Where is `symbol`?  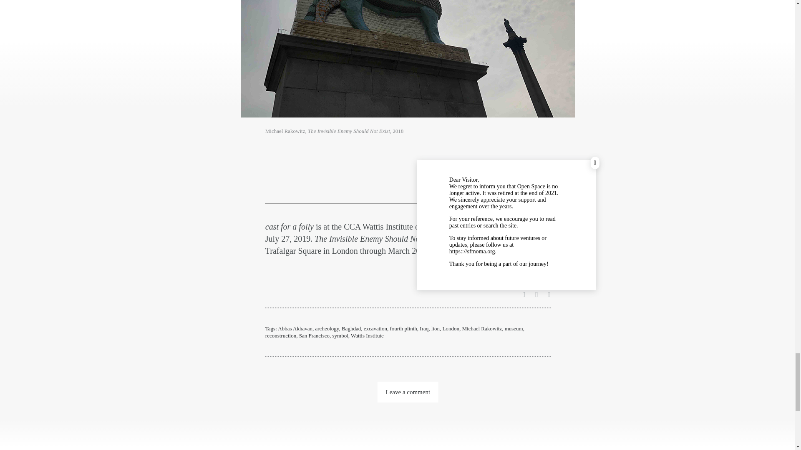 symbol is located at coordinates (340, 336).